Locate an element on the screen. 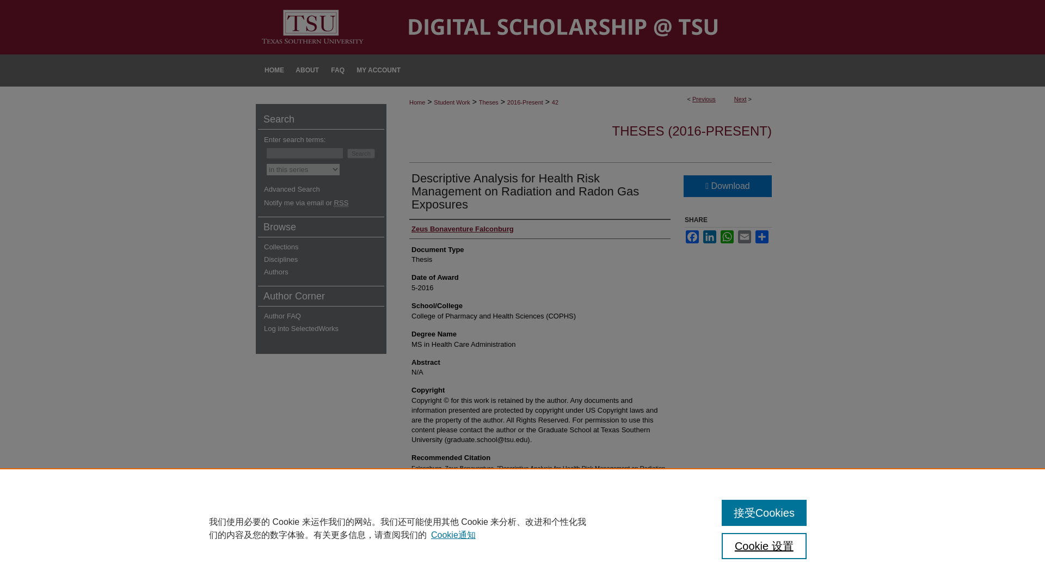 The height and width of the screenshot is (588, 1045). Student Work is located at coordinates (451, 102).